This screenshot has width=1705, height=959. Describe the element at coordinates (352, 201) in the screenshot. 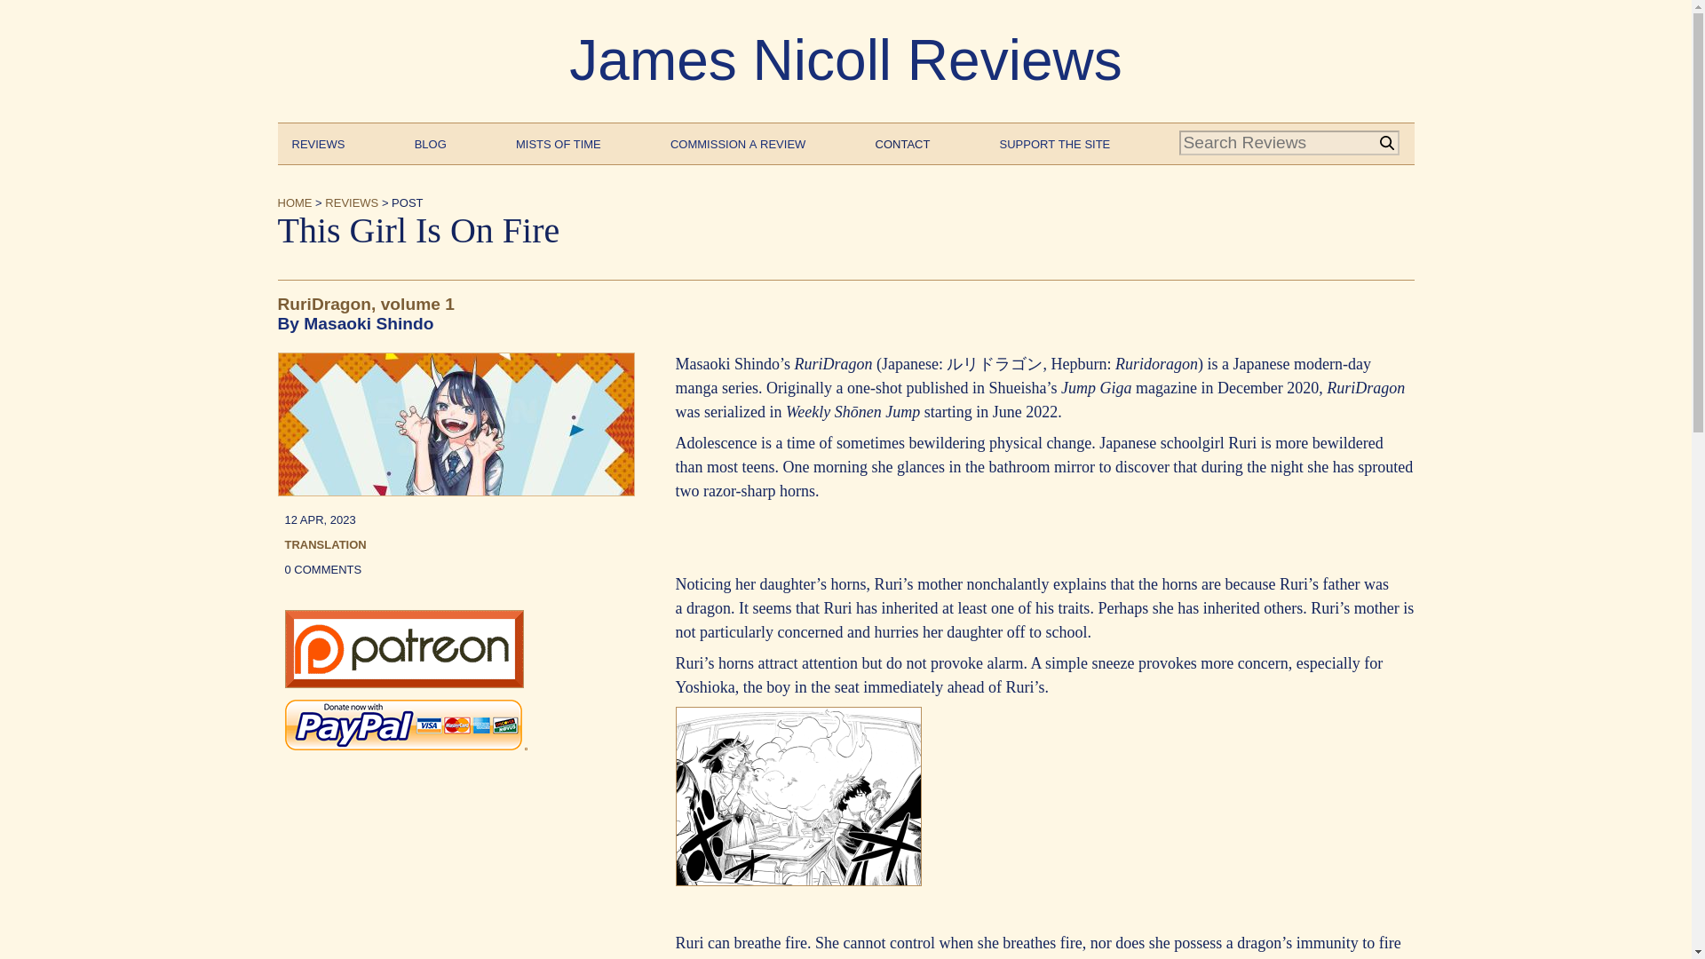

I see `Reviews` at that location.